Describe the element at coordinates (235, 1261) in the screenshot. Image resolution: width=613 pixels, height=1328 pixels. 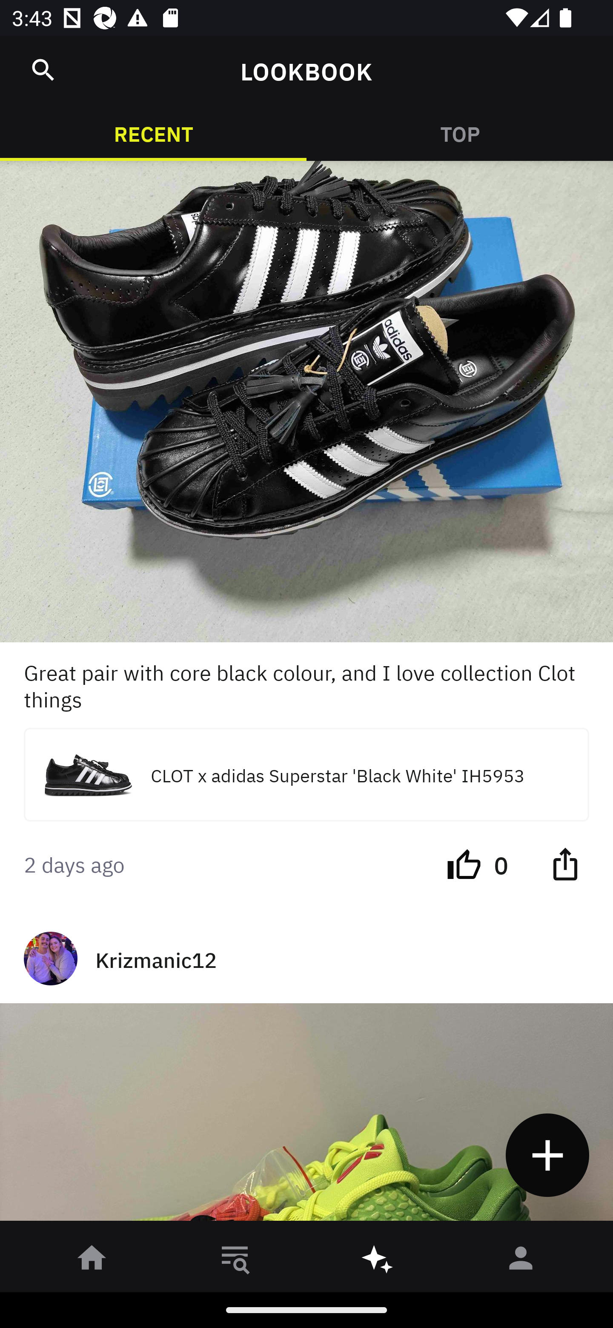
I see `󱎸` at that location.